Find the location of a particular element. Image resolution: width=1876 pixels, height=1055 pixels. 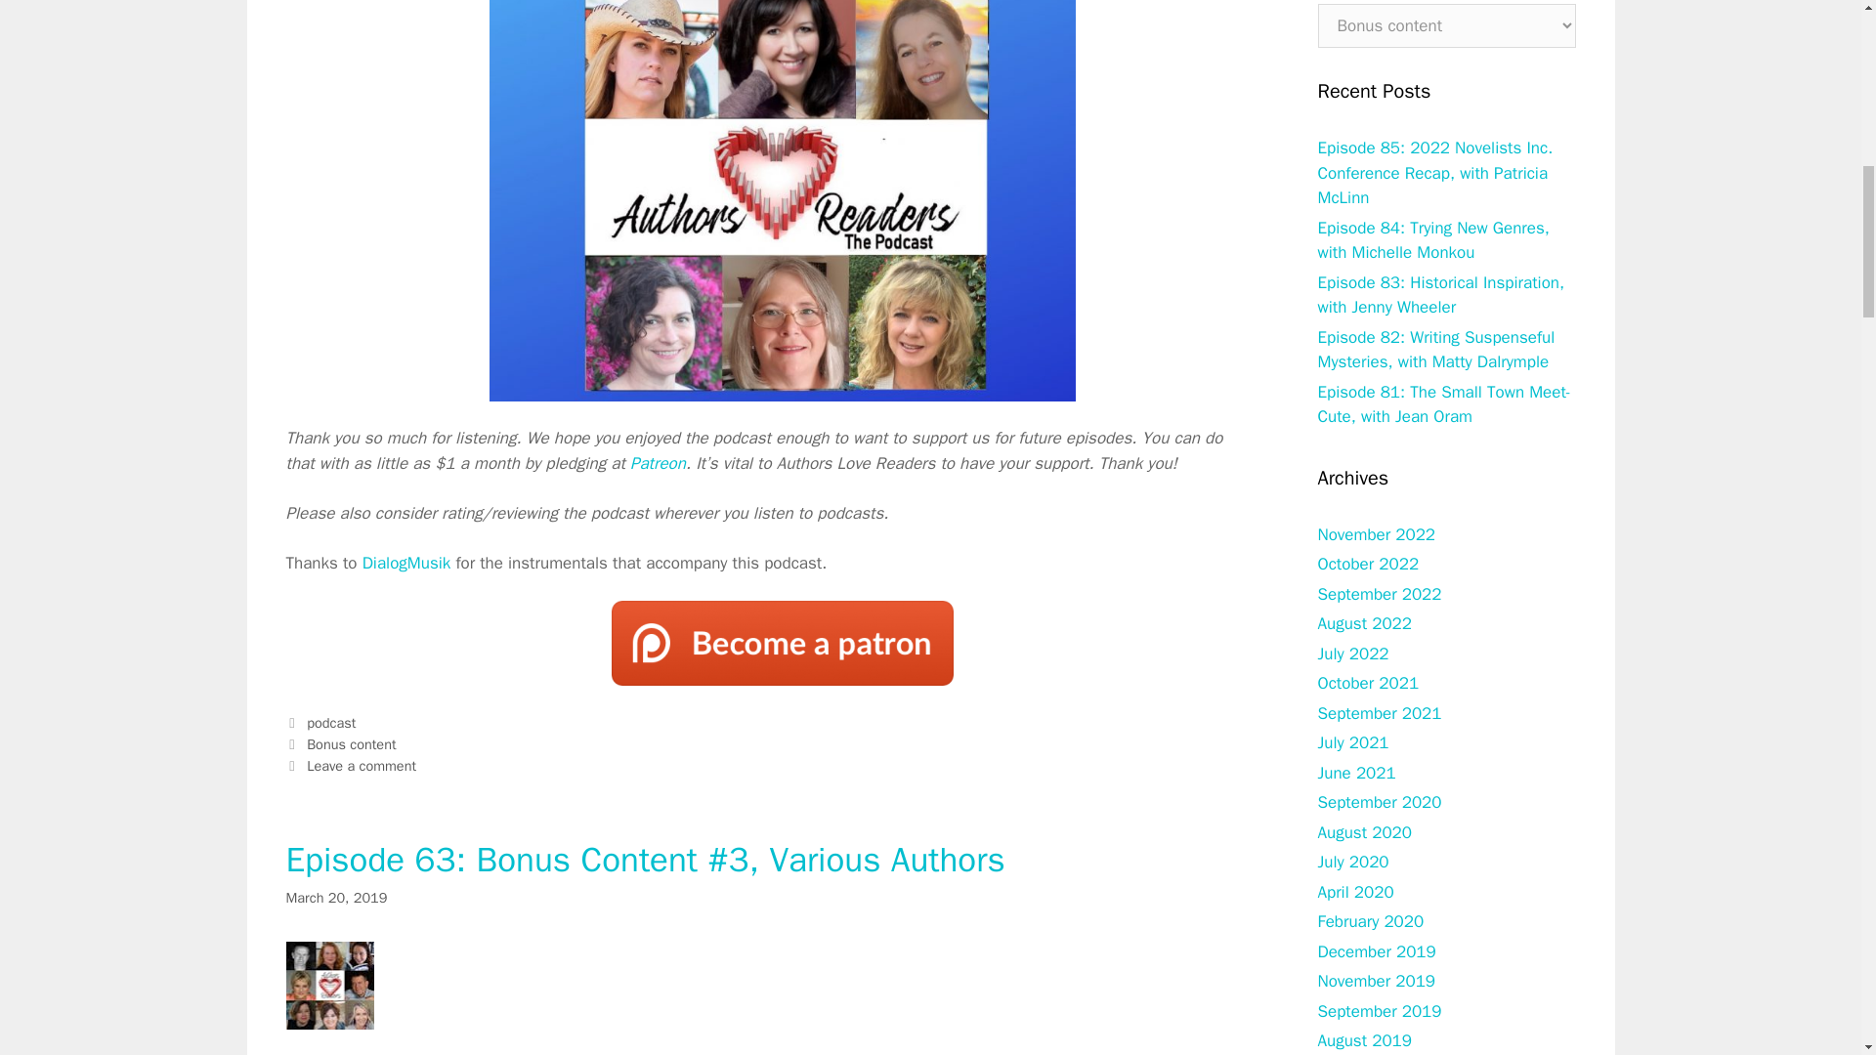

DialogMusi is located at coordinates (403, 563).